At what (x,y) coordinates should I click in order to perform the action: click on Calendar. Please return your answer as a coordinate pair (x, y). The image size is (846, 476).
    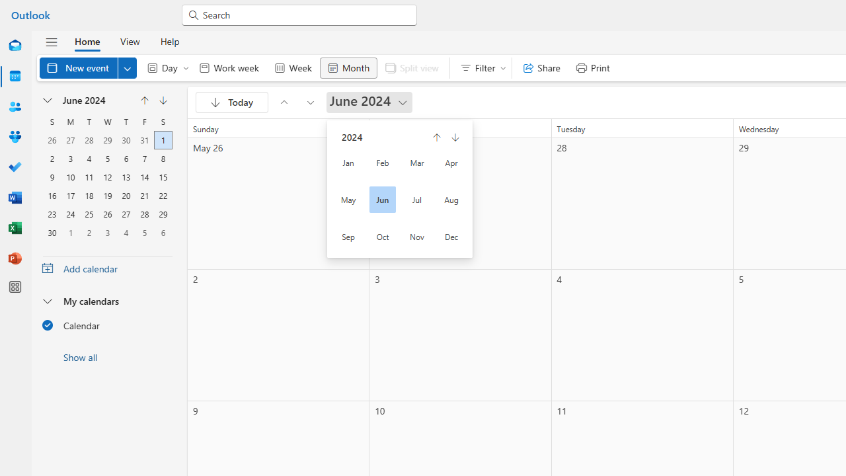
    Looking at the image, I should click on (107, 325).